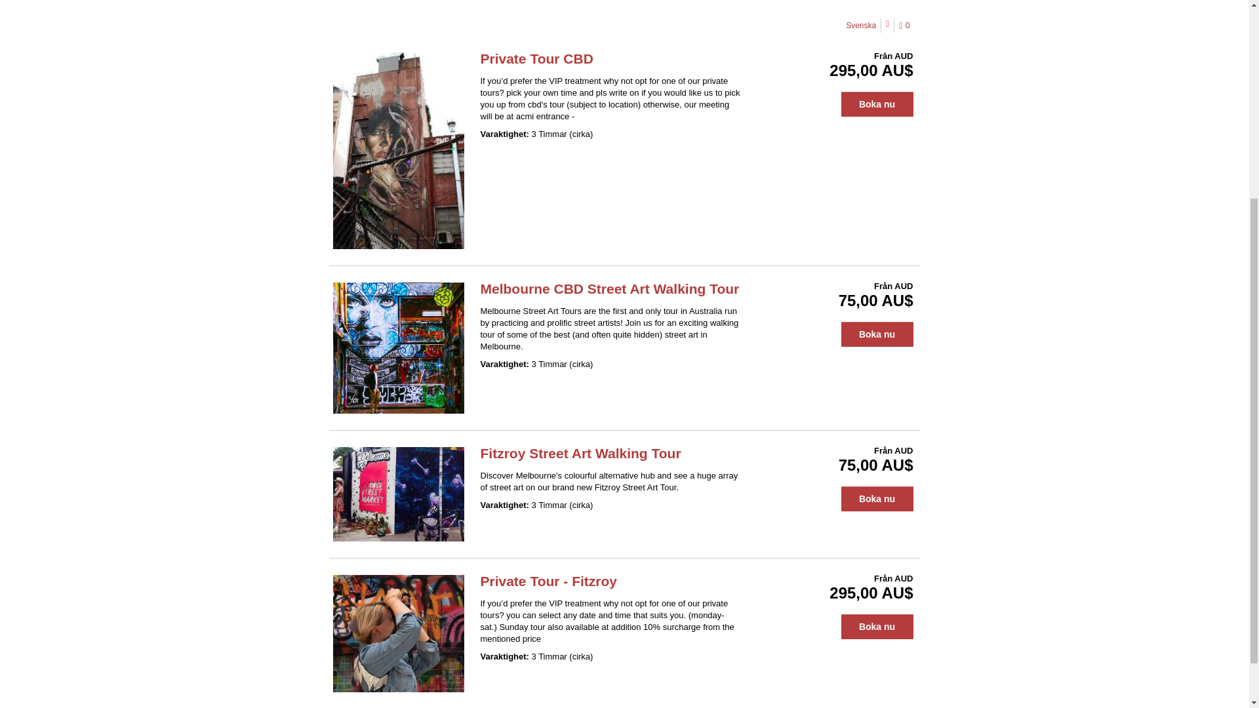 This screenshot has height=708, width=1259. What do you see at coordinates (540, 11) in the screenshot?
I see `Kids Holiday Workshops` at bounding box center [540, 11].